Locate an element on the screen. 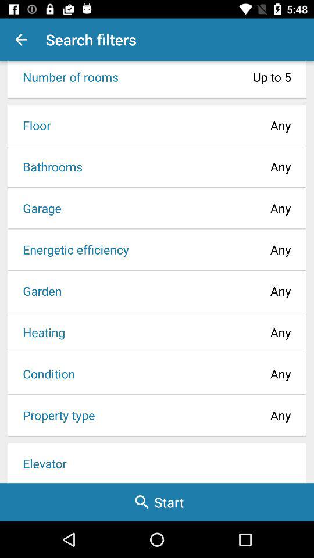 The height and width of the screenshot is (558, 314). flip until elevator is located at coordinates (157, 463).